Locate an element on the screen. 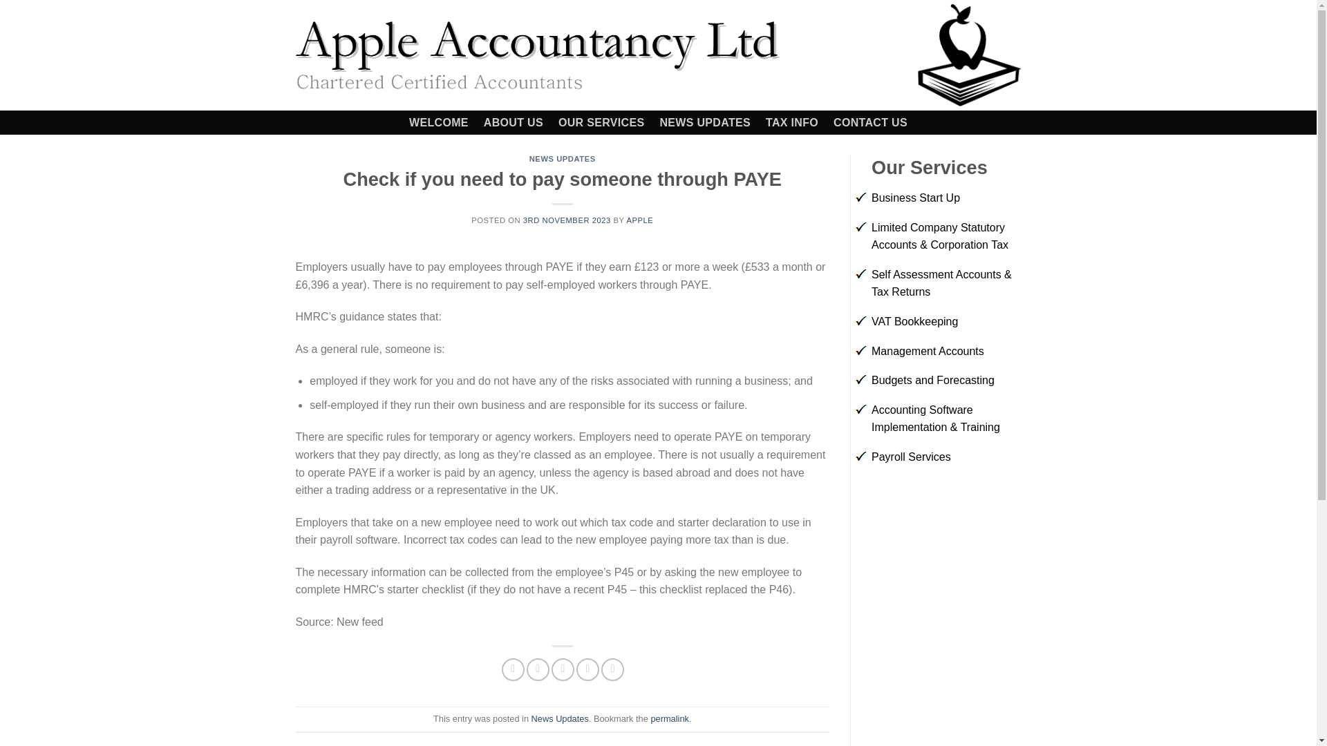 This screenshot has height=746, width=1327. Permalink to Check if you need to pay someone through PAYE is located at coordinates (669, 718).